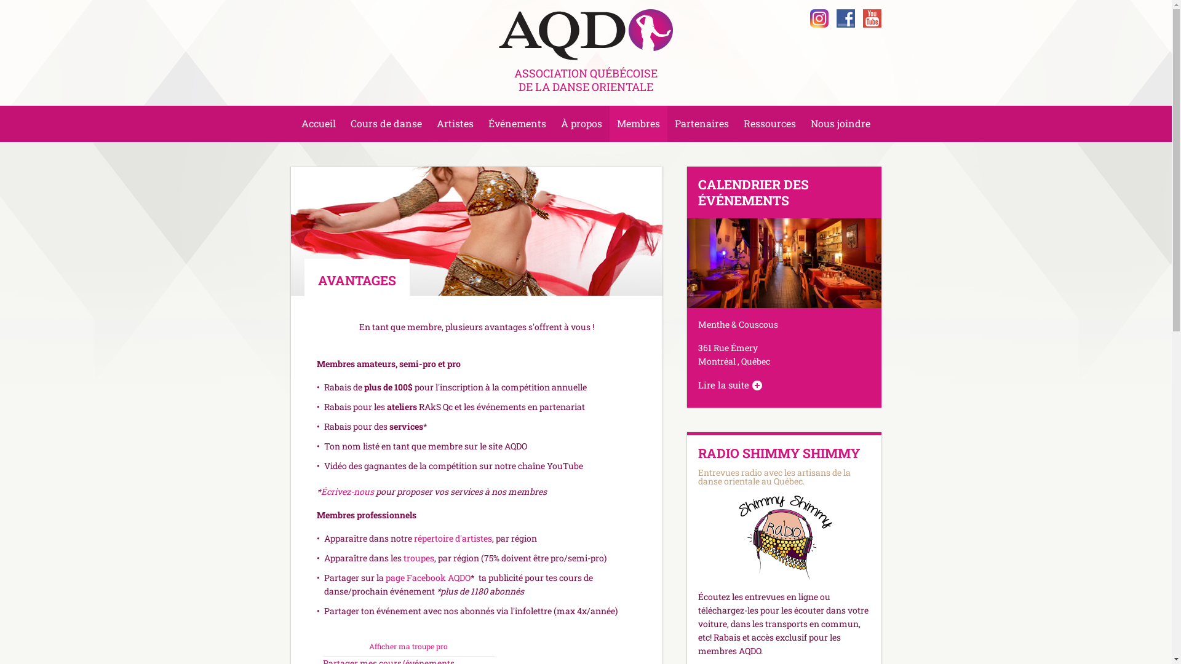 This screenshot has width=1181, height=664. Describe the element at coordinates (770, 124) in the screenshot. I see `Ressources` at that location.